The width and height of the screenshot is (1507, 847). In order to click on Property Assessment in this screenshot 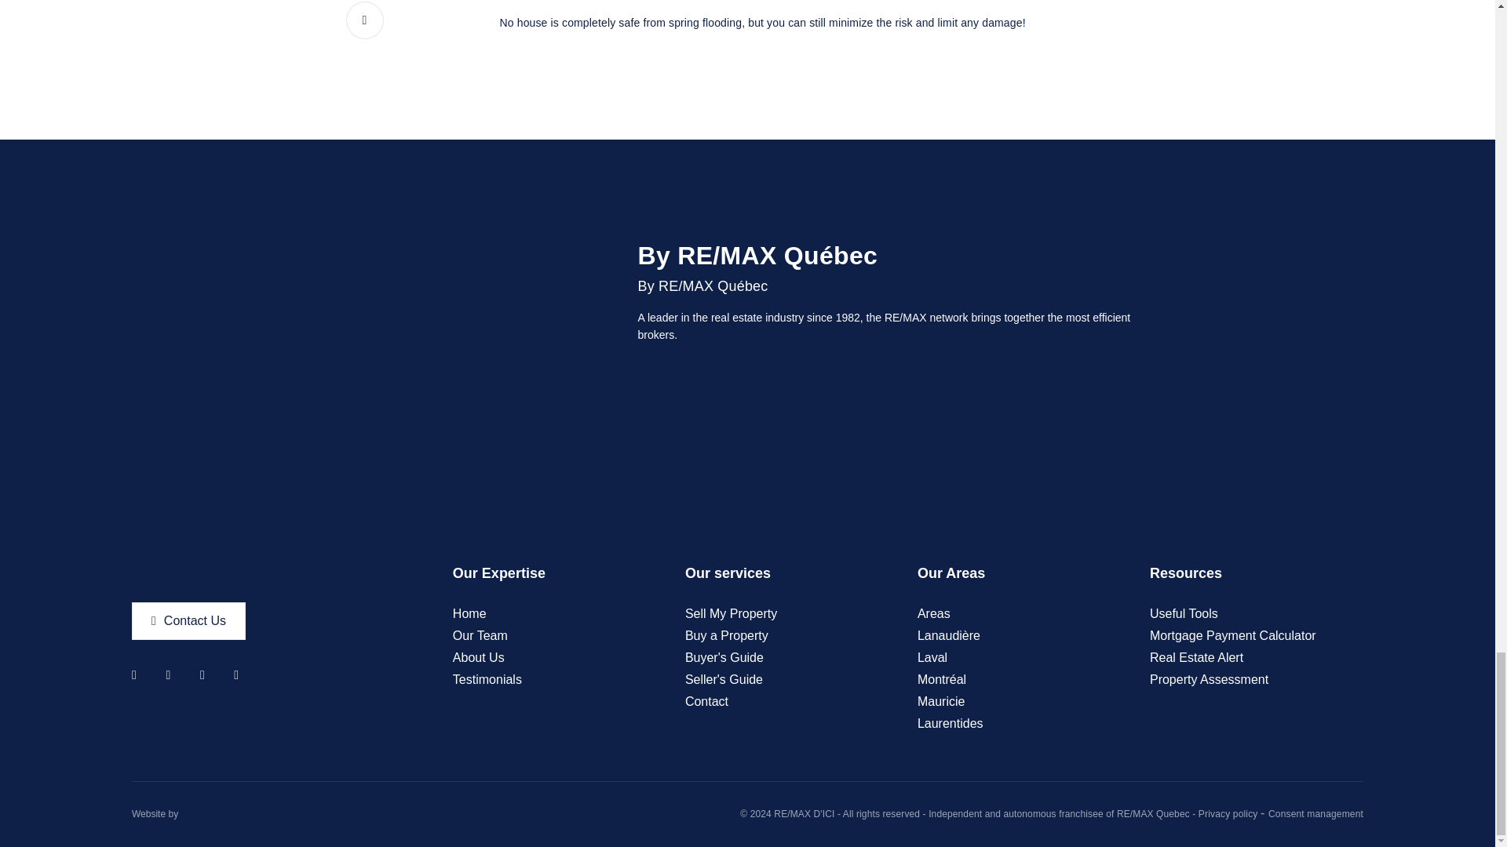, I will do `click(1209, 679)`.